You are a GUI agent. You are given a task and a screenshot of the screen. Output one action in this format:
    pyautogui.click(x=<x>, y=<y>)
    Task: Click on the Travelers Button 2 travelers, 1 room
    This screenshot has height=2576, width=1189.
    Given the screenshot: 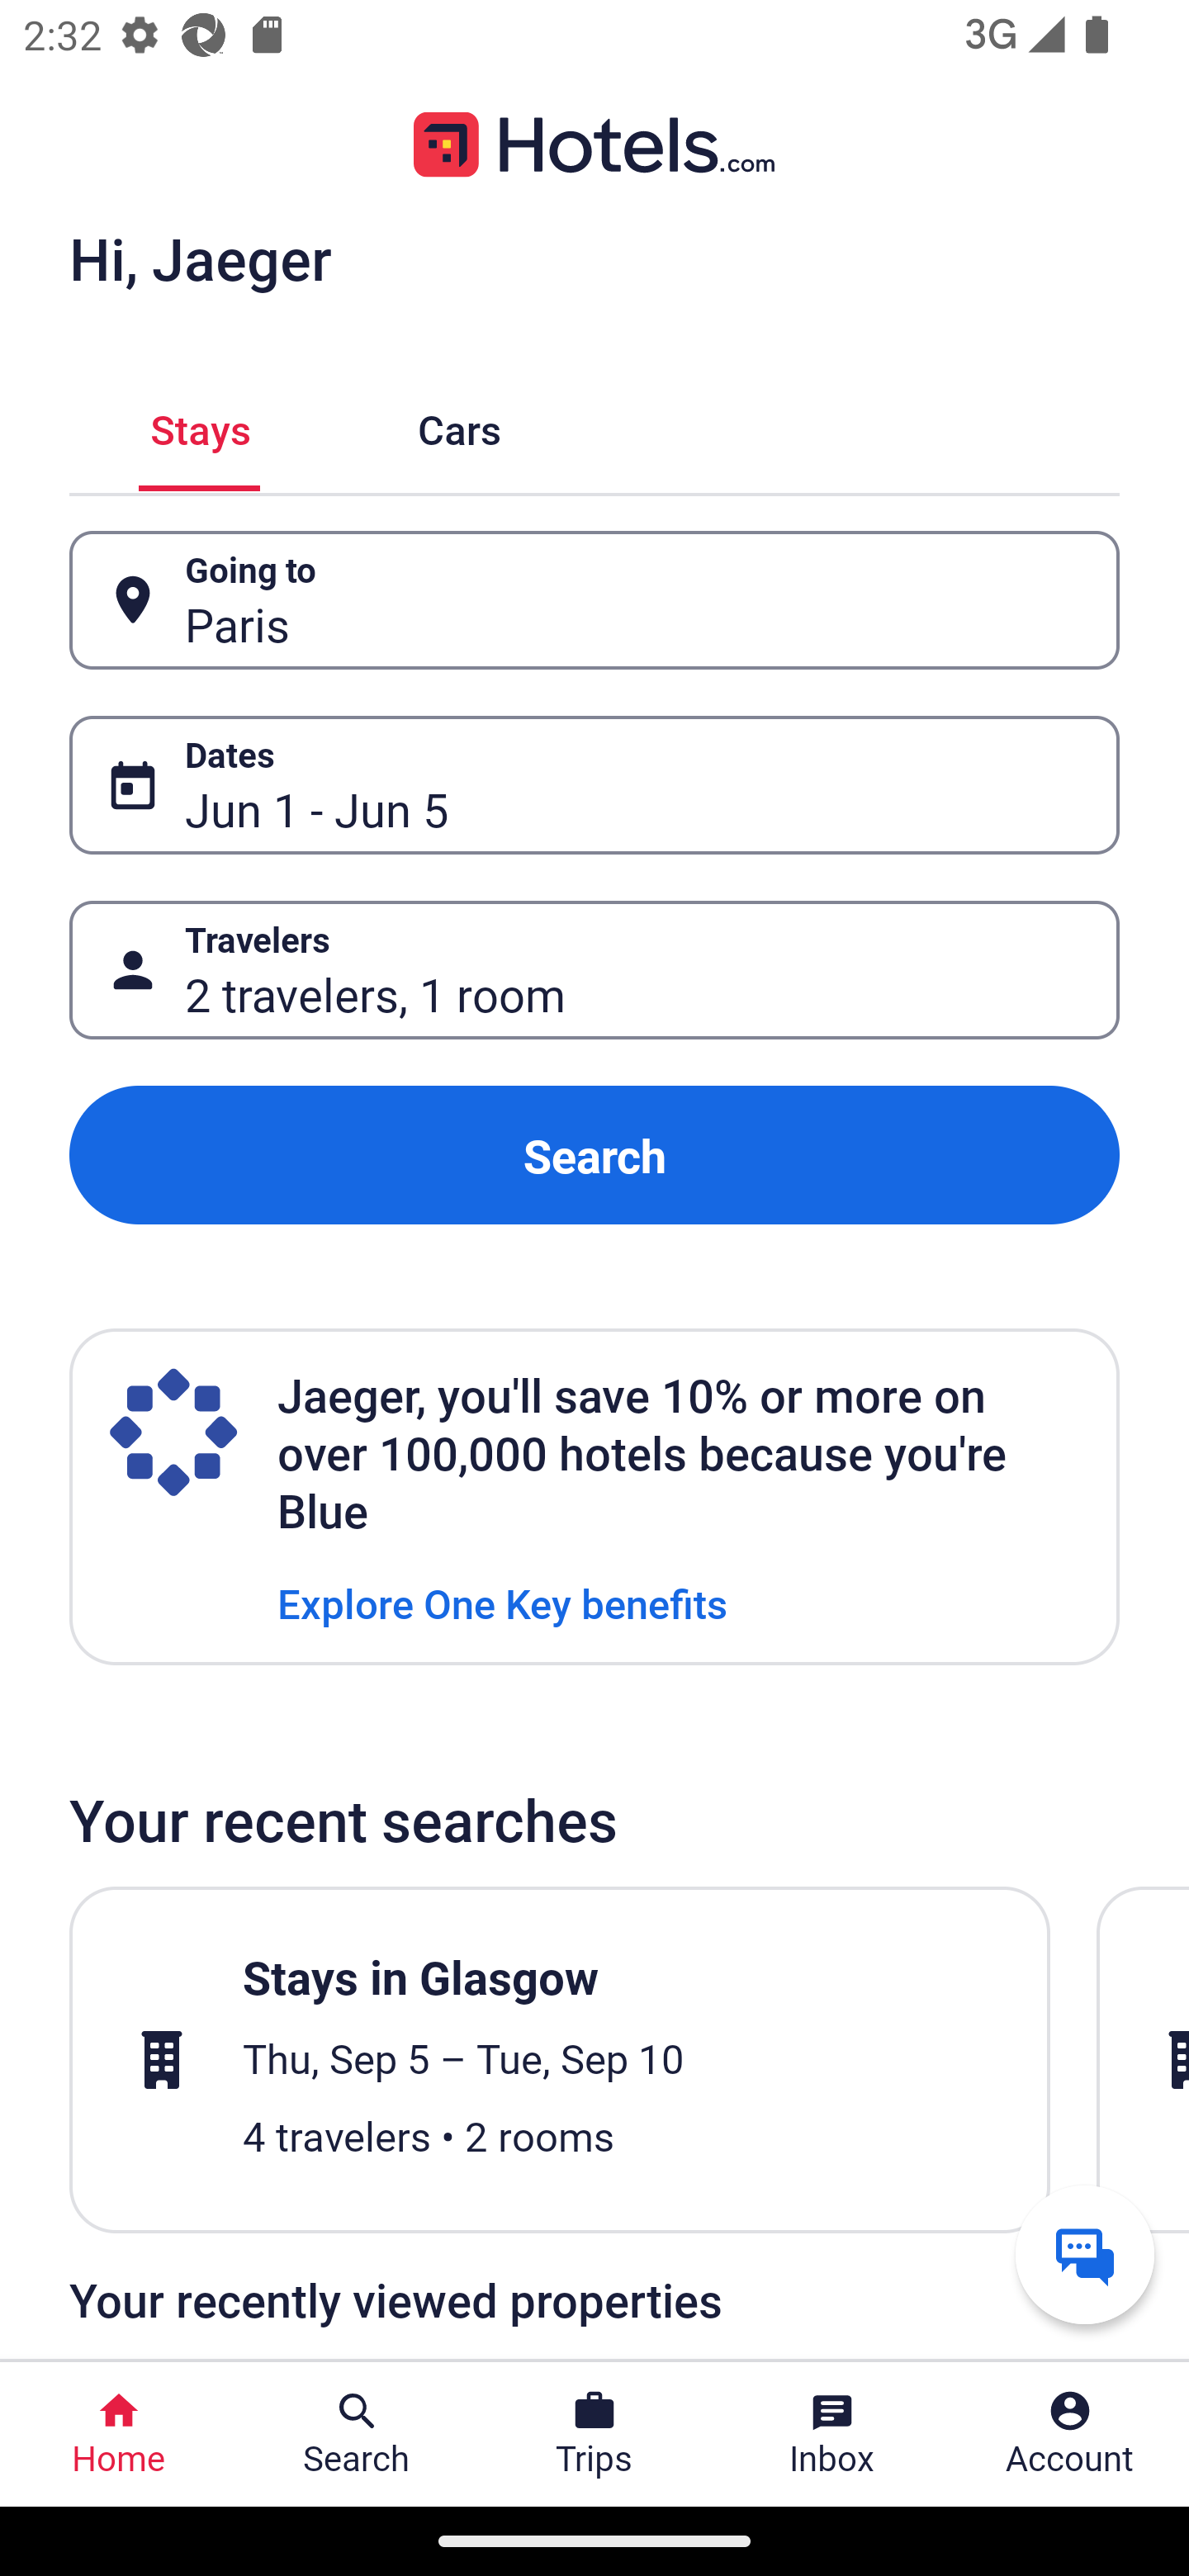 What is the action you would take?
    pyautogui.click(x=594, y=971)
    